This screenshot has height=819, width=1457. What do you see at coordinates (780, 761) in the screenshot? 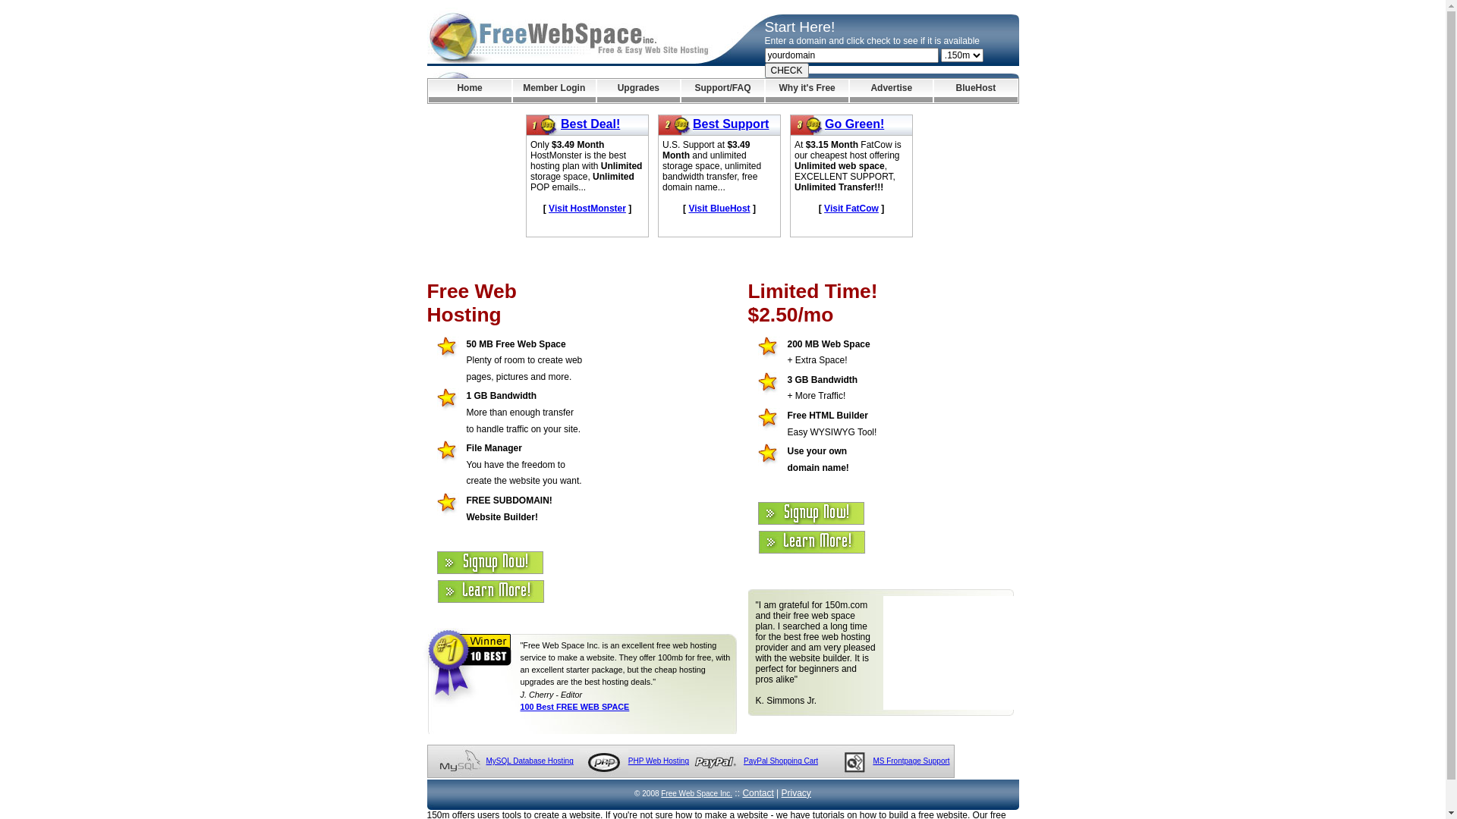
I see `PayPal Shopping Cart` at bounding box center [780, 761].